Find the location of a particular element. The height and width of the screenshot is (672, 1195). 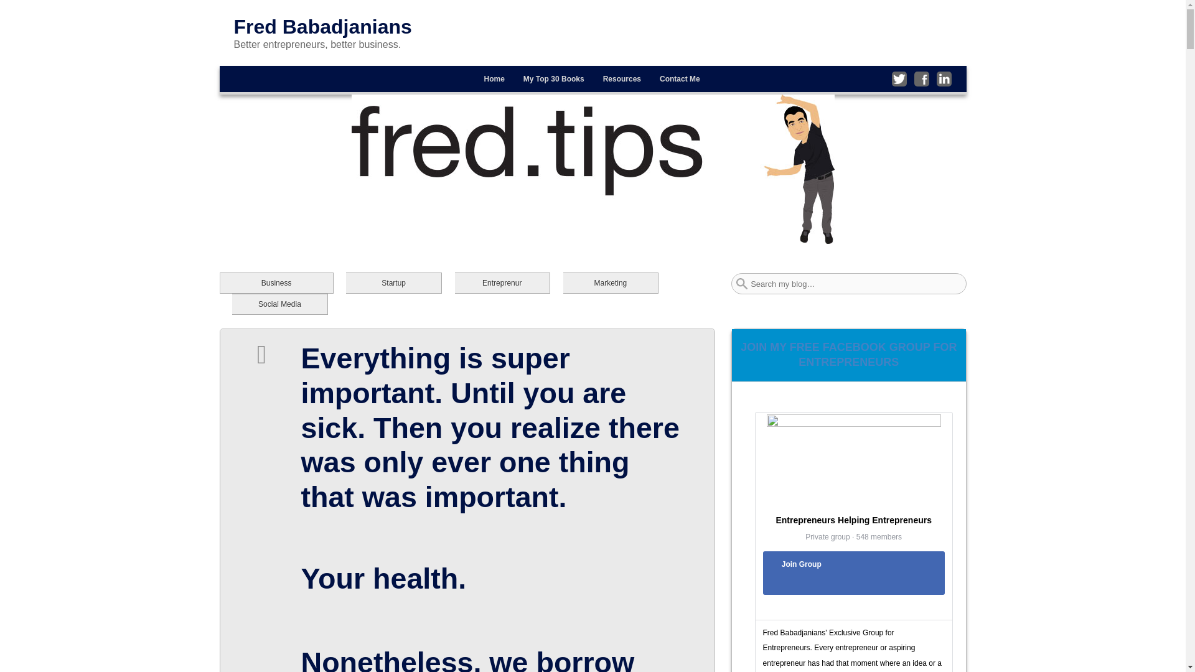

Home is located at coordinates (494, 78).